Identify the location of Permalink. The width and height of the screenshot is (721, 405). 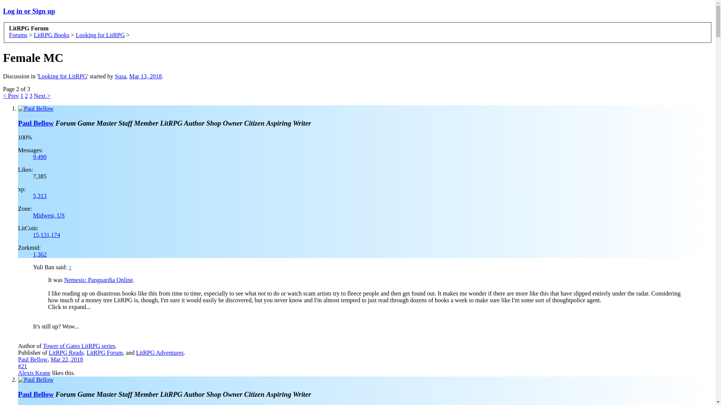
(67, 359).